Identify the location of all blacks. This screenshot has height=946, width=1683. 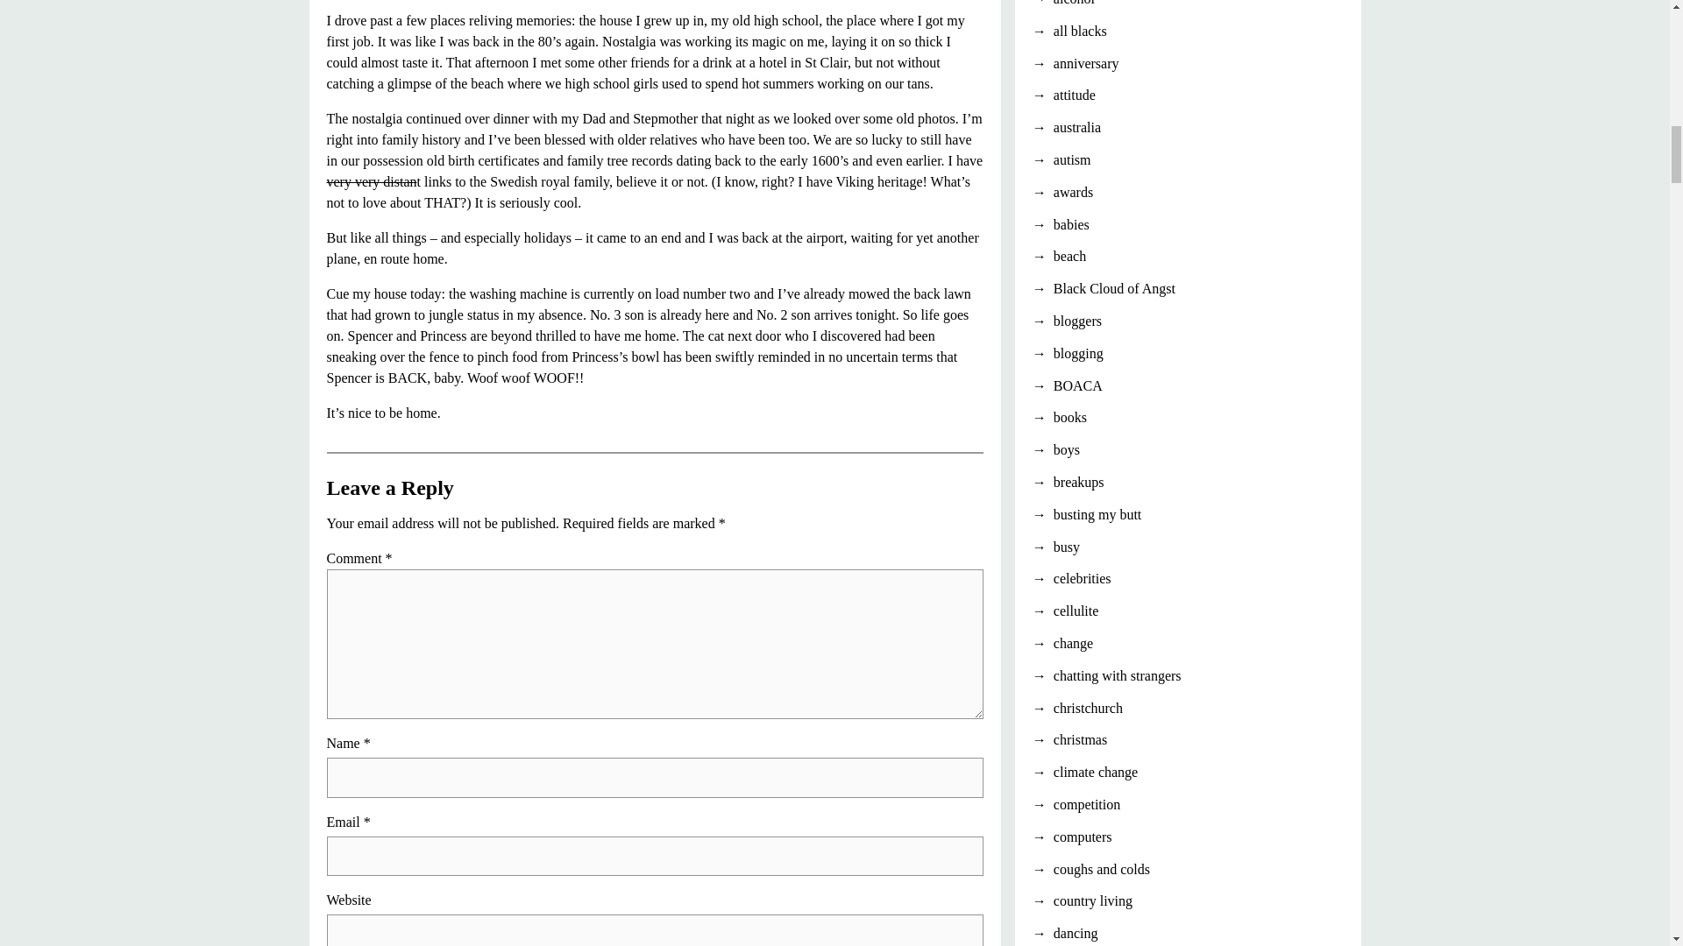
(1188, 31).